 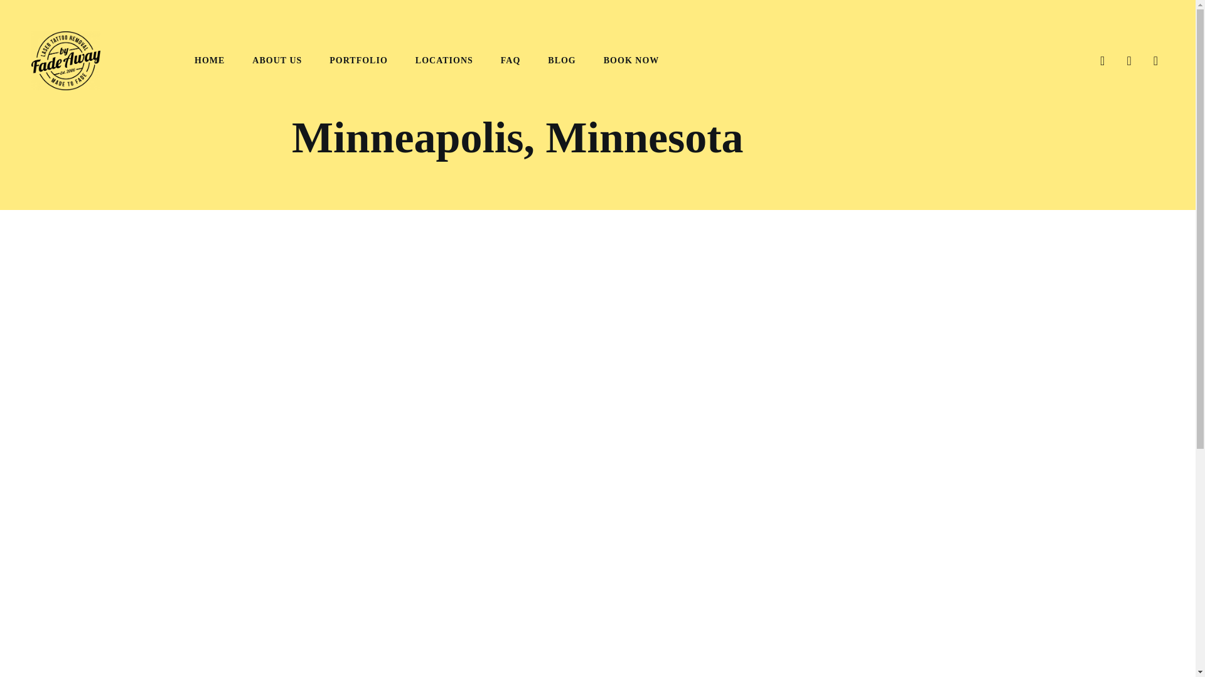 What do you see at coordinates (562, 60) in the screenshot?
I see `BLOG` at bounding box center [562, 60].